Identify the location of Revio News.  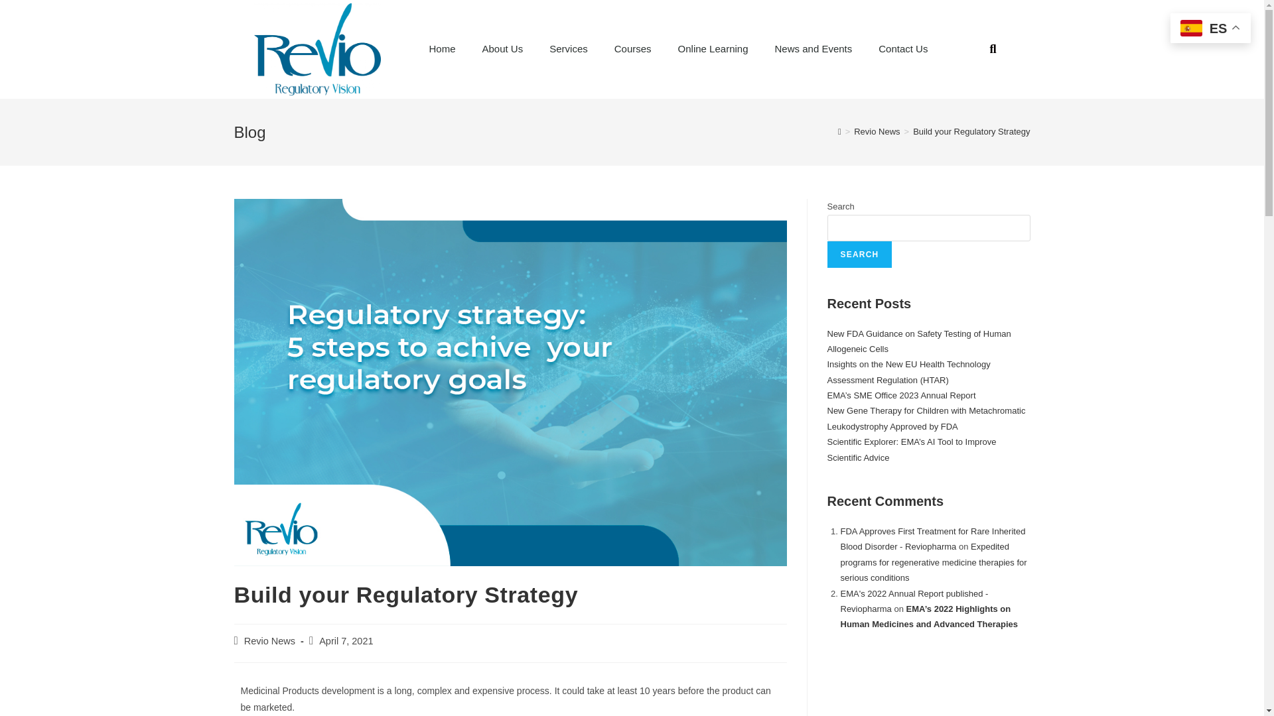
(269, 641).